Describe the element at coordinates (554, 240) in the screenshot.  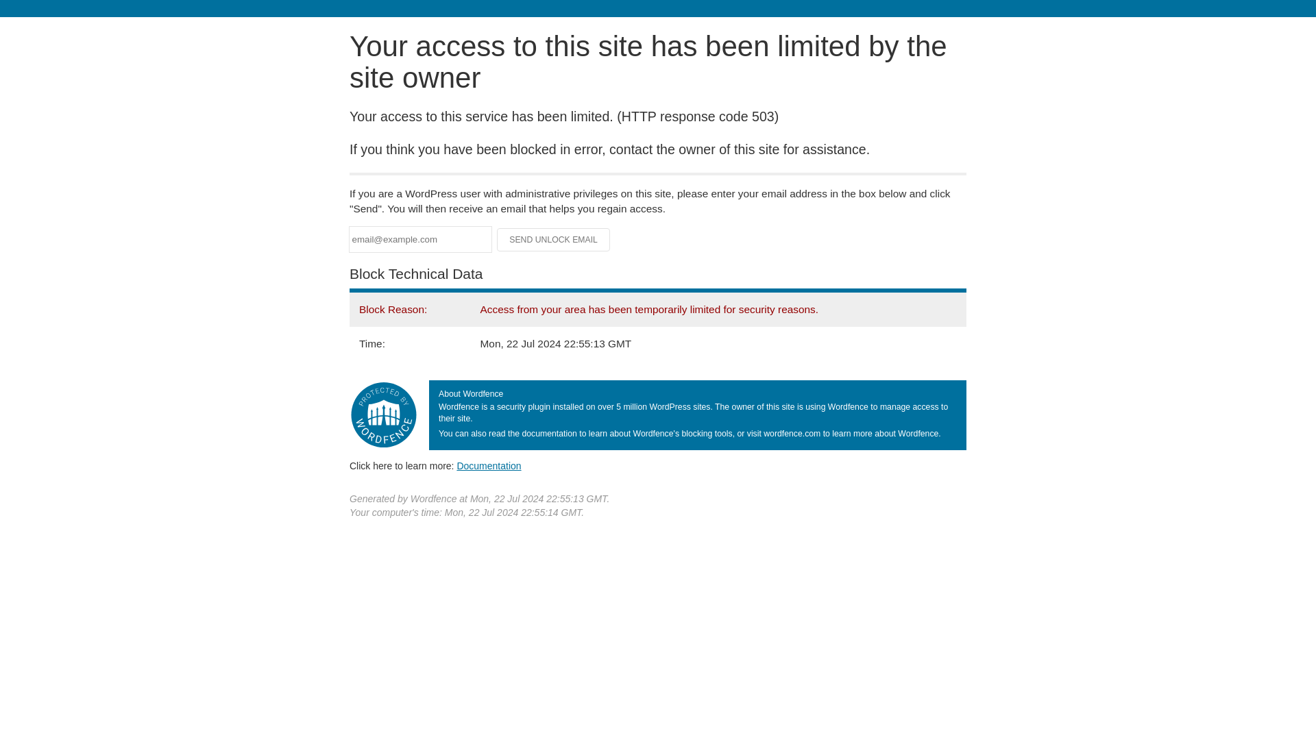
I see `Send Unlock Email` at that location.